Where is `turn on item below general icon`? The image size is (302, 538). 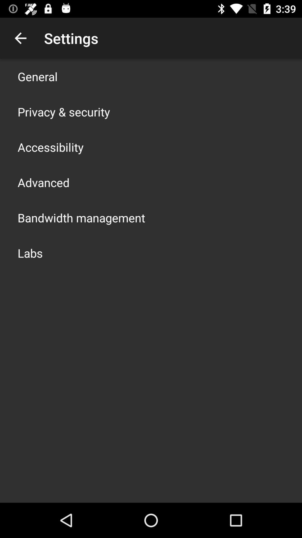 turn on item below general icon is located at coordinates (64, 112).